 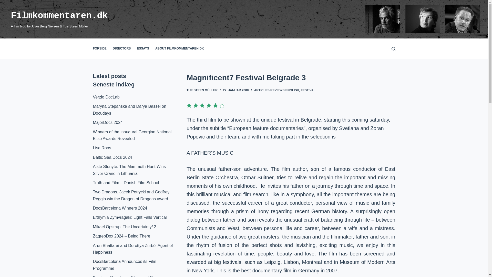 What do you see at coordinates (179, 49) in the screenshot?
I see `ABOUT FILMKOMMENTAREN.DK` at bounding box center [179, 49].